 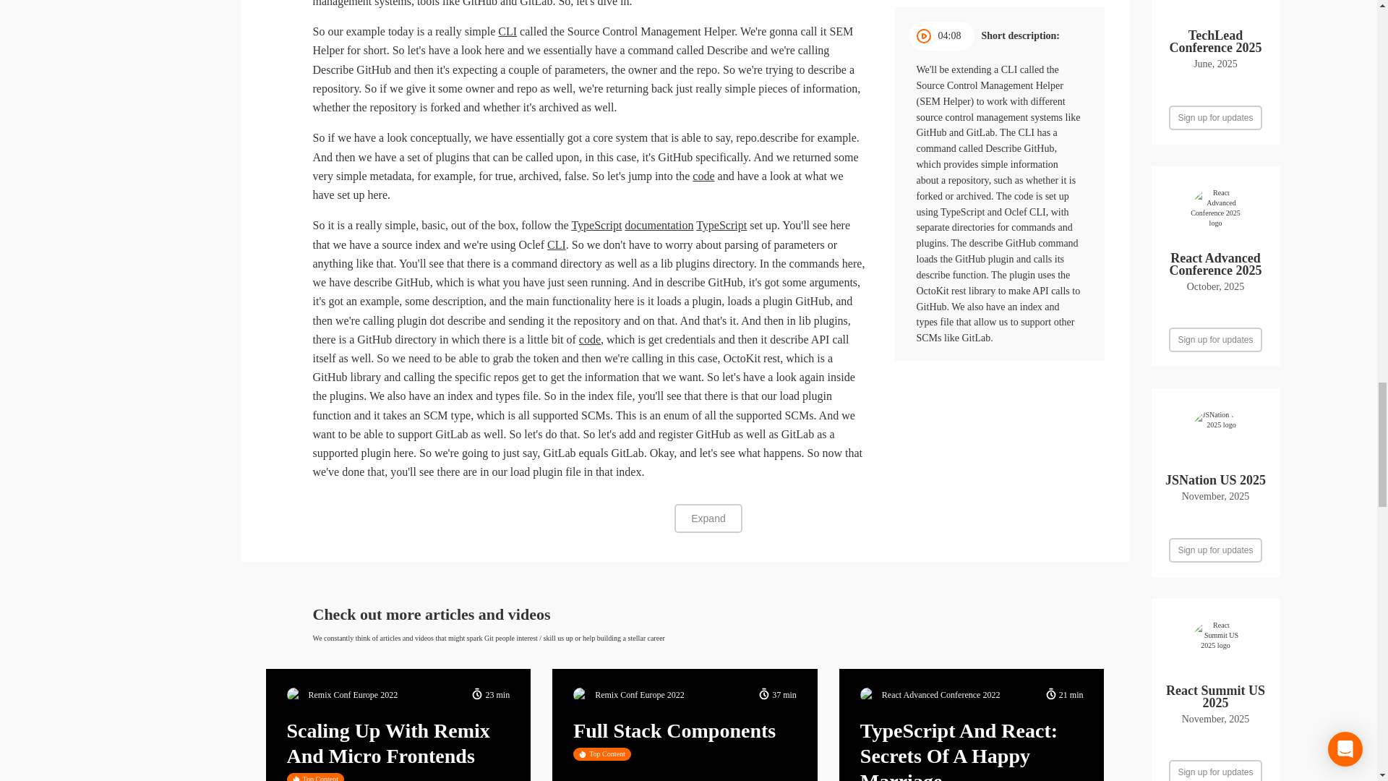 I want to click on Get email notification when event registration opens., so click(x=1214, y=770).